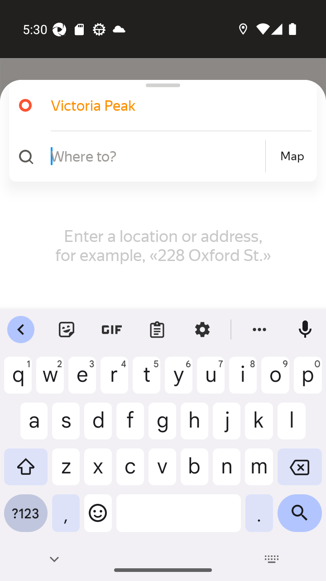 The width and height of the screenshot is (326, 581). What do you see at coordinates (292, 156) in the screenshot?
I see `Map` at bounding box center [292, 156].